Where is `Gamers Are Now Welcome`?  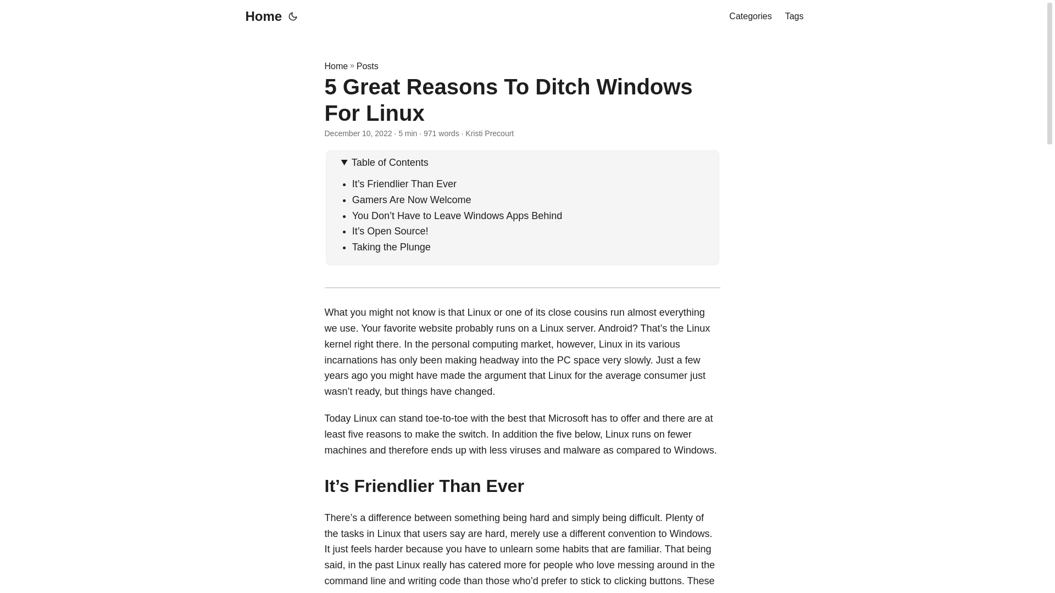 Gamers Are Now Welcome is located at coordinates (412, 200).